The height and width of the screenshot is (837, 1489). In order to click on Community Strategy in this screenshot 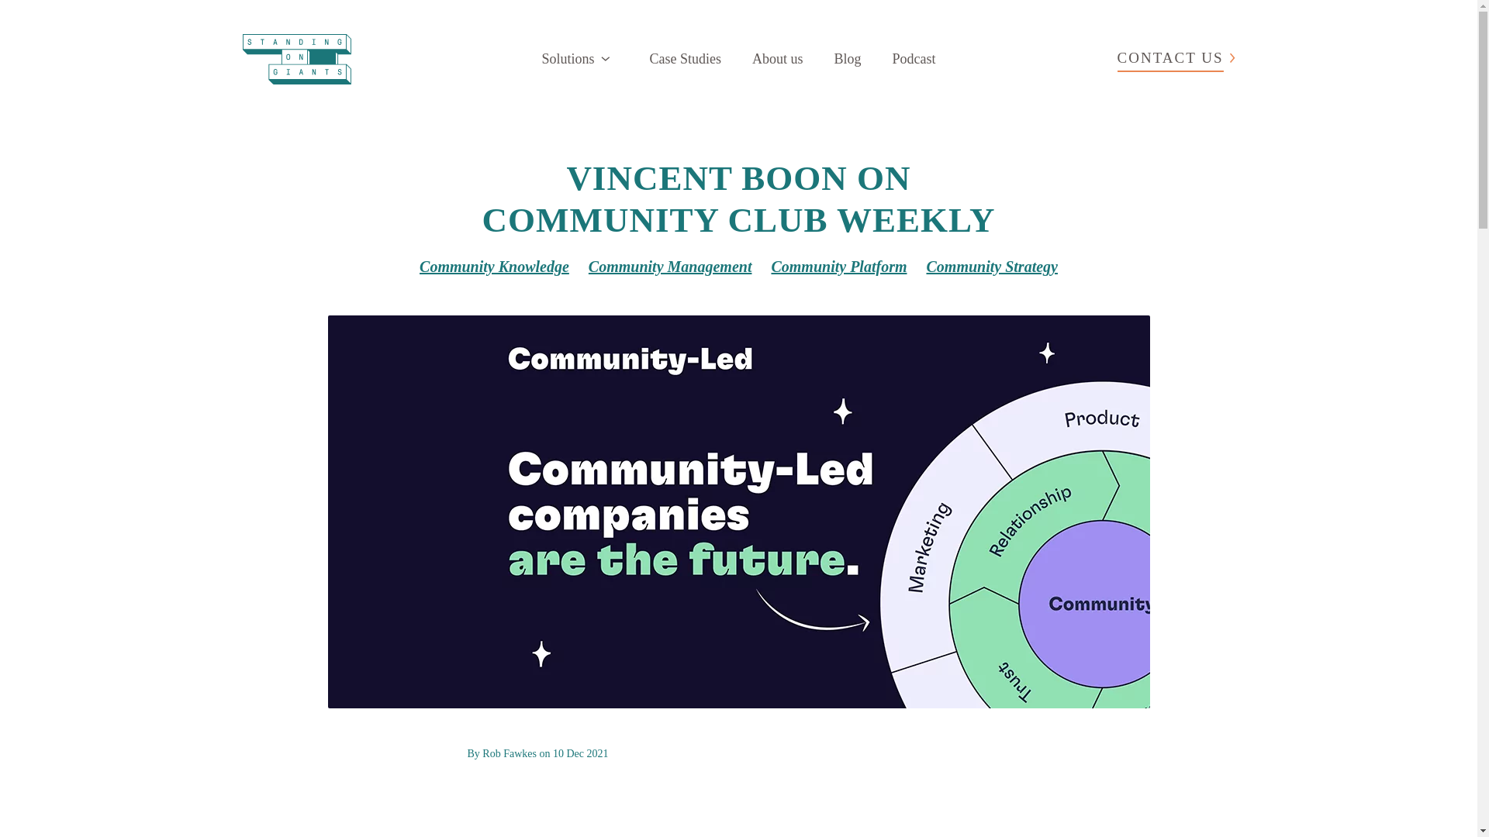, I will do `click(991, 267)`.